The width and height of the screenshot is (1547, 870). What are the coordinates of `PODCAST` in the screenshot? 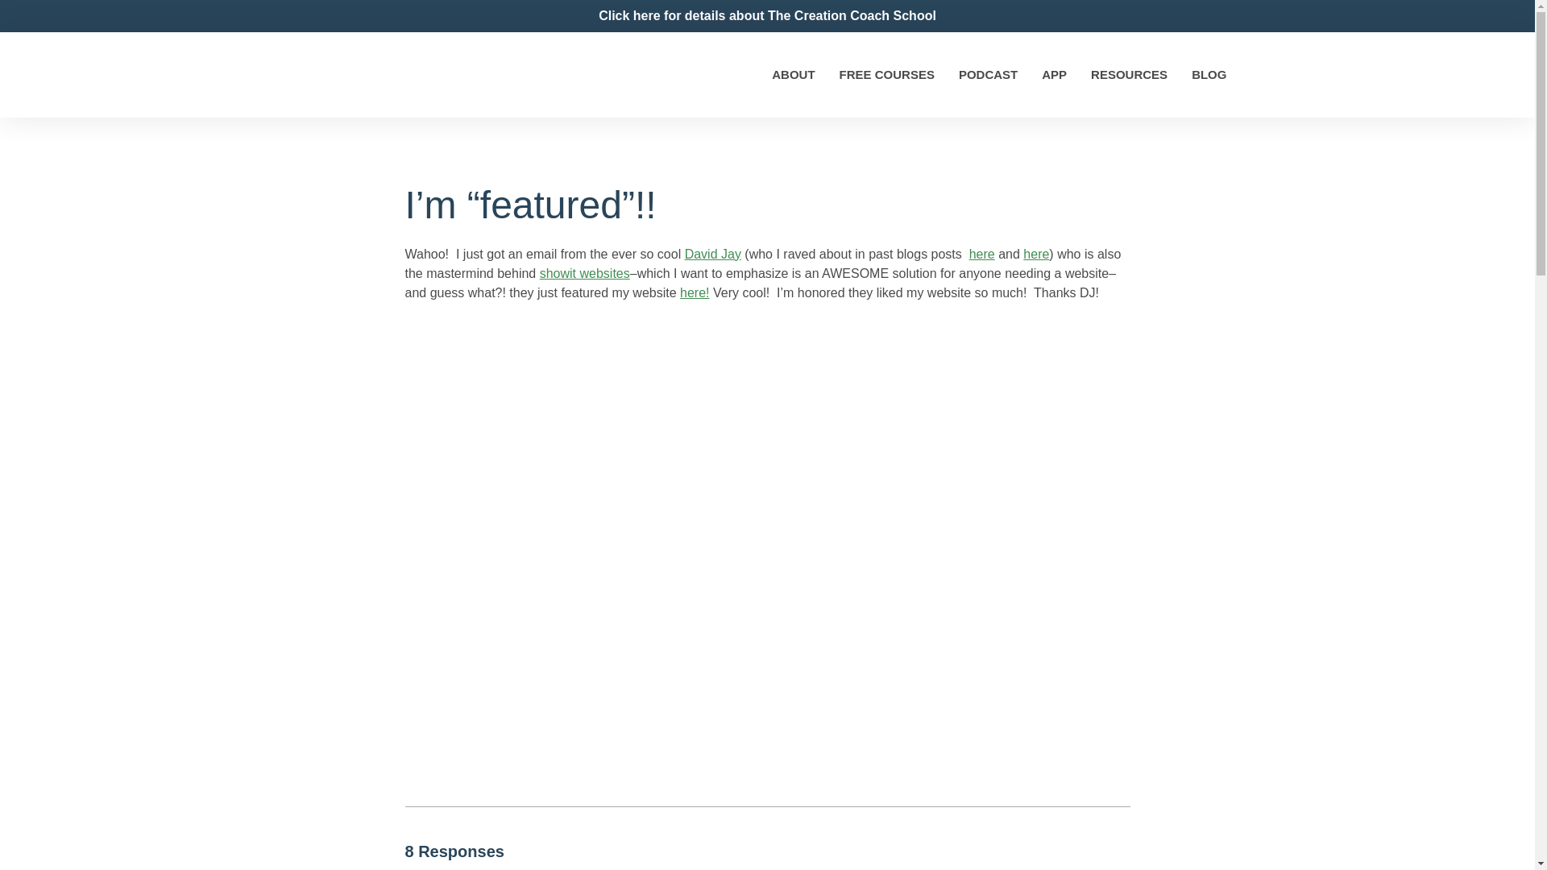 It's located at (988, 74).